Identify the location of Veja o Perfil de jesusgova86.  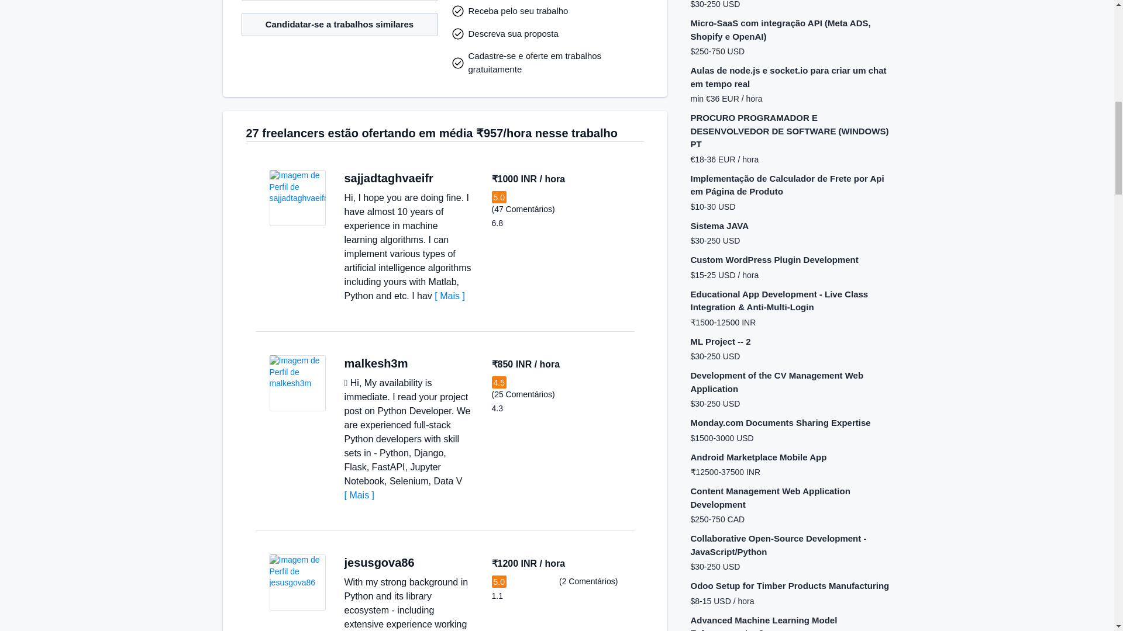
(297, 583).